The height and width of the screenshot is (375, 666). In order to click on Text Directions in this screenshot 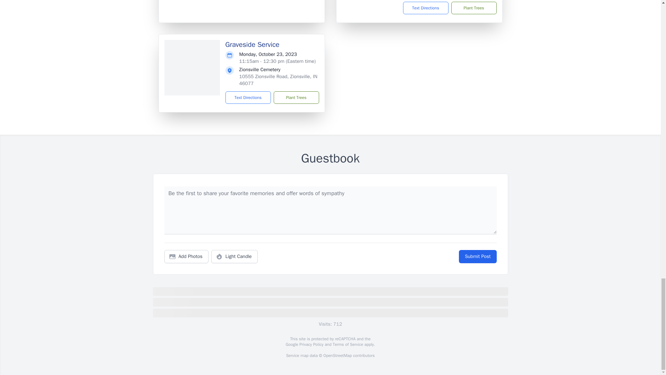, I will do `click(248, 98)`.